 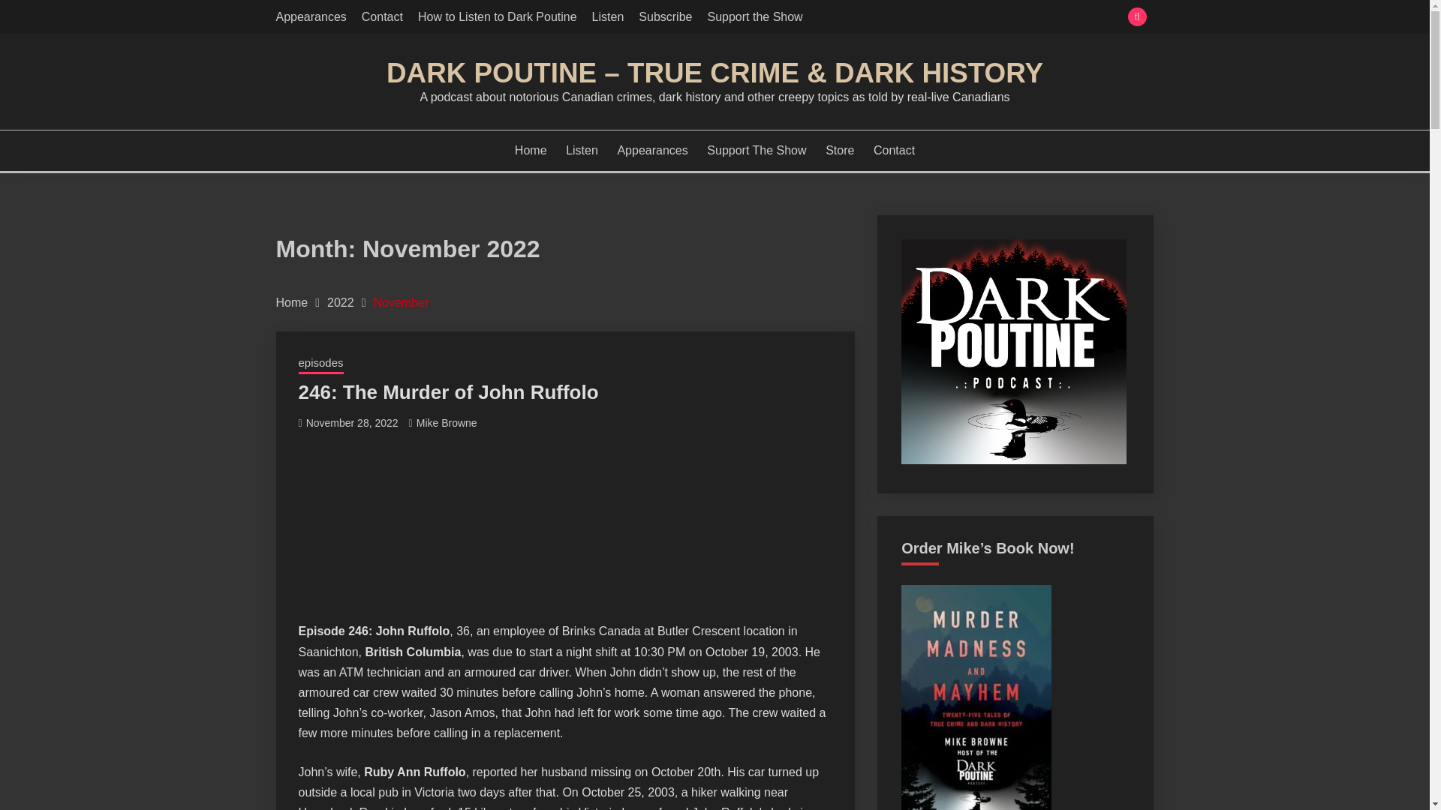 What do you see at coordinates (341, 302) in the screenshot?
I see `2022` at bounding box center [341, 302].